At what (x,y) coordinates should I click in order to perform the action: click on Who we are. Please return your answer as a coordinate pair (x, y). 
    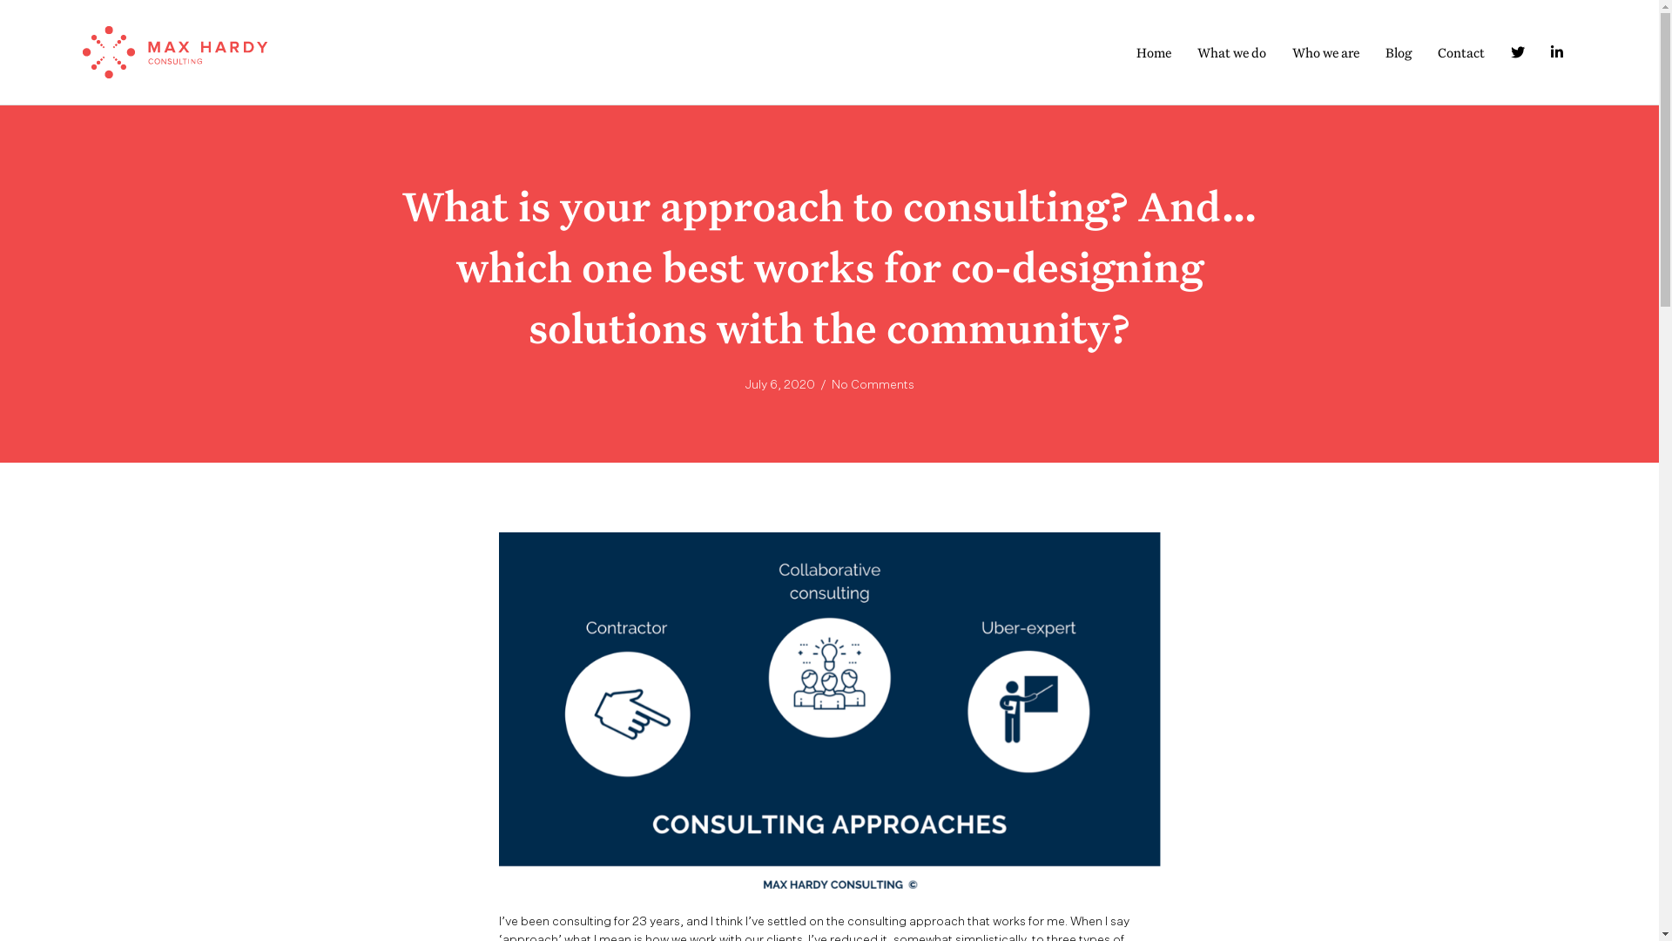
    Looking at the image, I should click on (1325, 52).